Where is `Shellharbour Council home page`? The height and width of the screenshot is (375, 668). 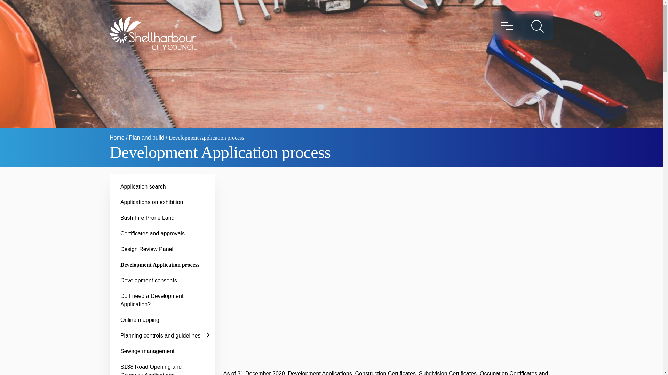
Shellharbour Council home page is located at coordinates (153, 33).